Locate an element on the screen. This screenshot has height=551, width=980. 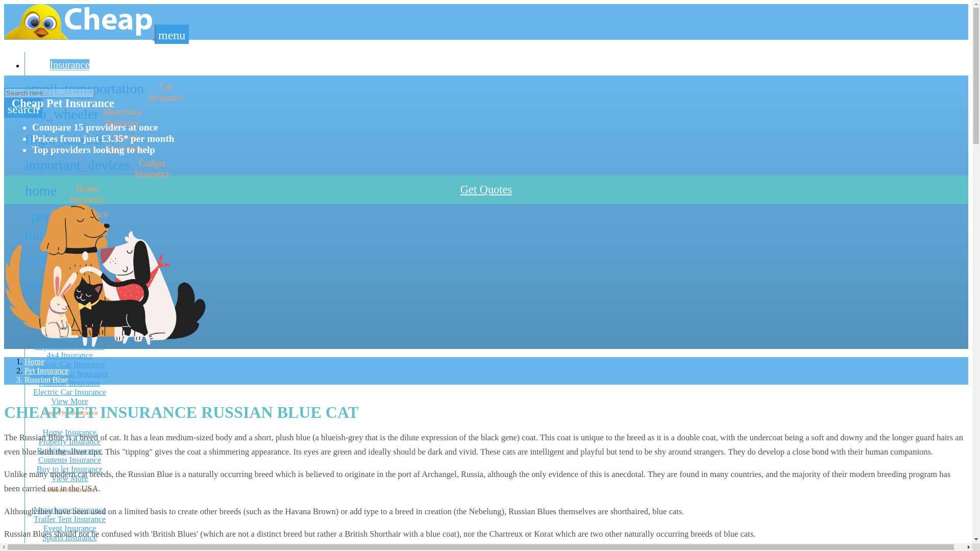
Buy to let Insurance is located at coordinates (69, 392).